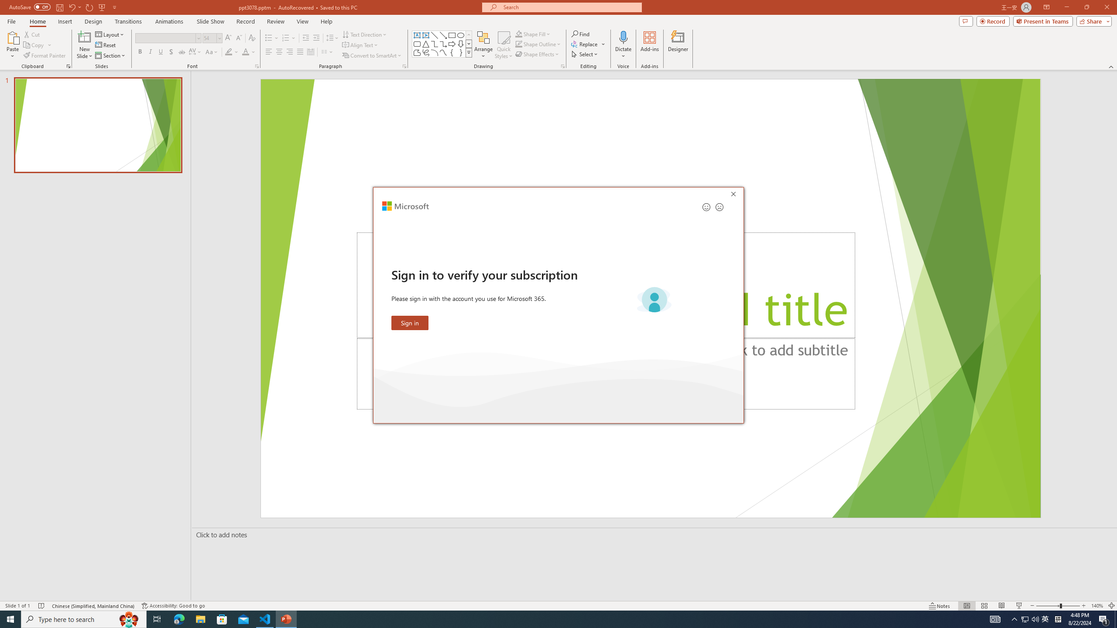 The image size is (1117, 628). I want to click on Freeform: Scribble, so click(425, 52).